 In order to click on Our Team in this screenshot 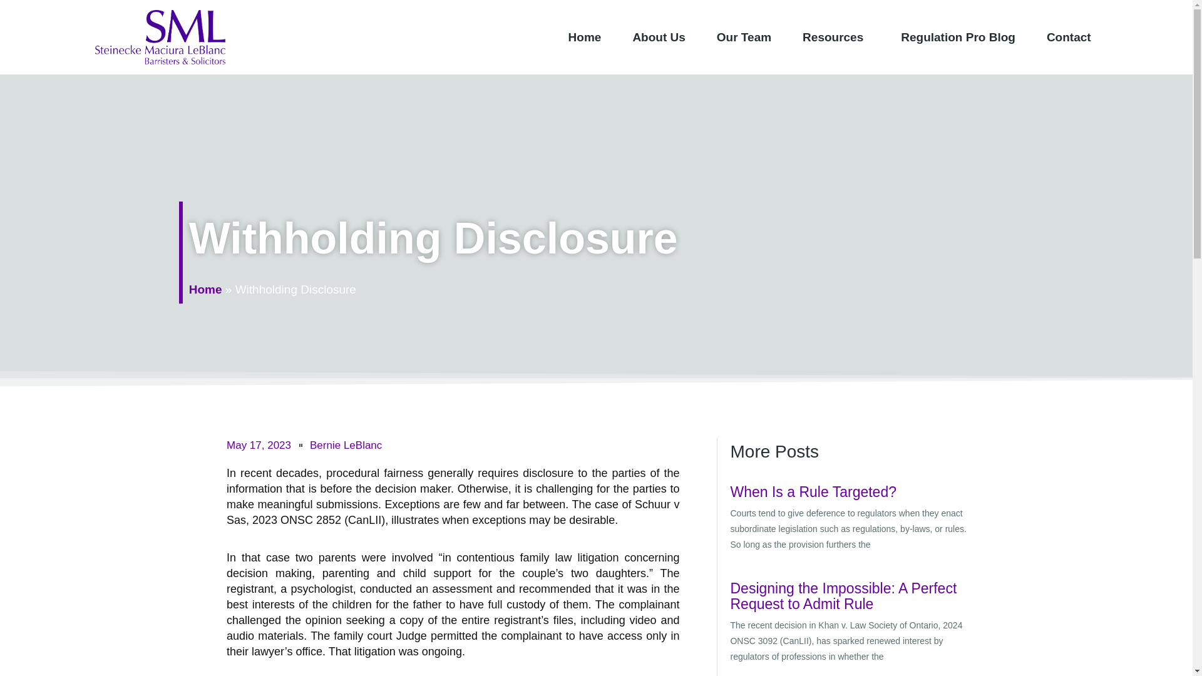, I will do `click(744, 37)`.